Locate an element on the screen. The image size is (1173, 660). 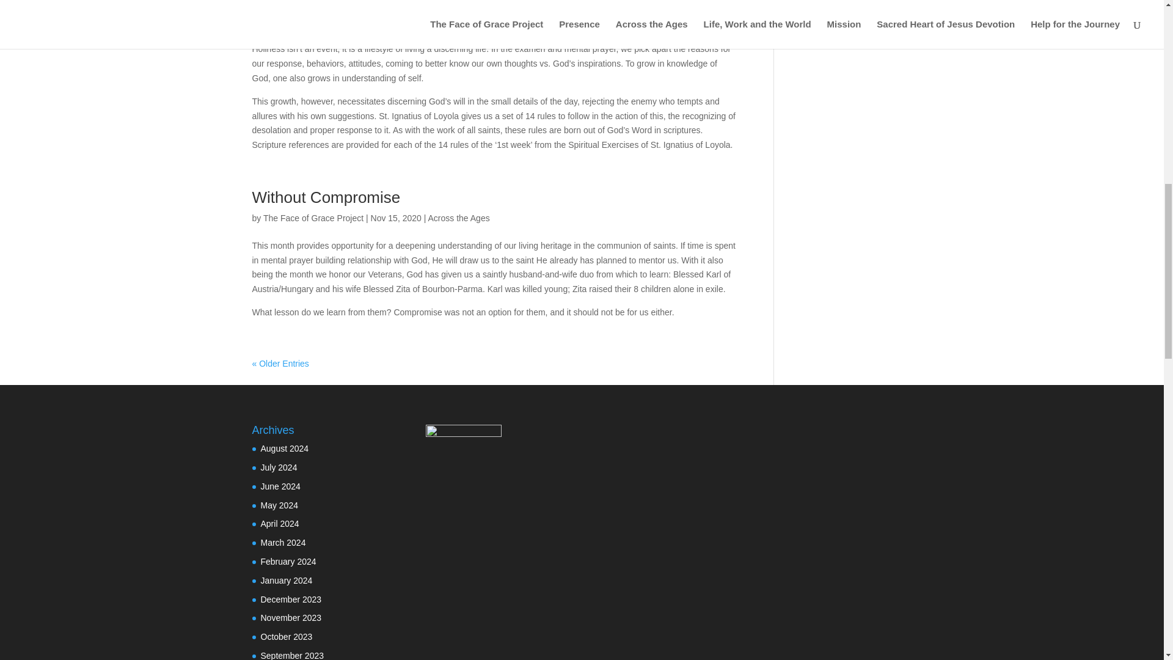
March 2024 is located at coordinates (282, 543).